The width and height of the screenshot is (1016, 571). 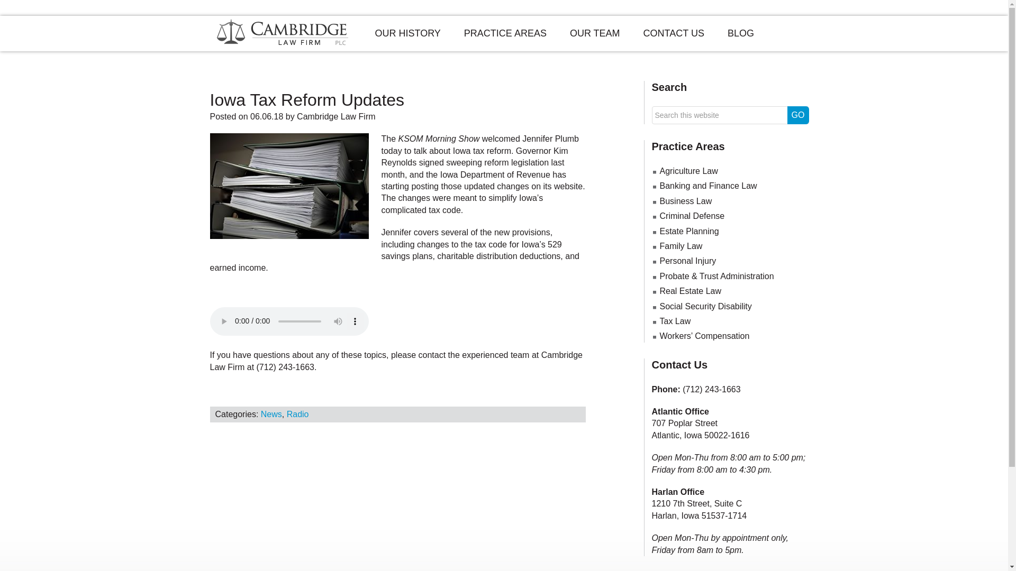 What do you see at coordinates (705, 306) in the screenshot?
I see `Social Security Disability` at bounding box center [705, 306].